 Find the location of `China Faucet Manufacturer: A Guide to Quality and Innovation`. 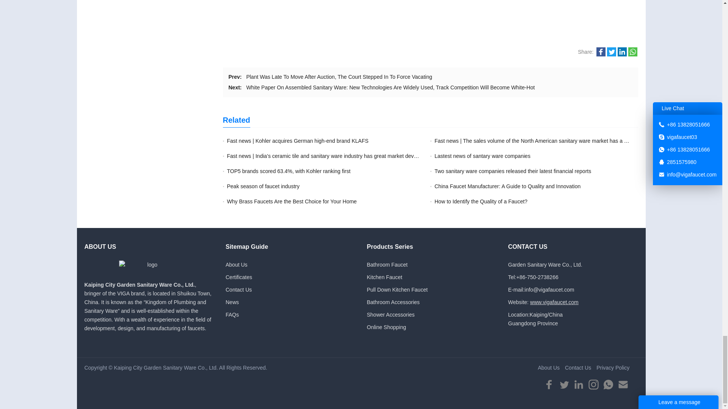

China Faucet Manufacturer: A Guide to Quality and Innovation is located at coordinates (507, 186).